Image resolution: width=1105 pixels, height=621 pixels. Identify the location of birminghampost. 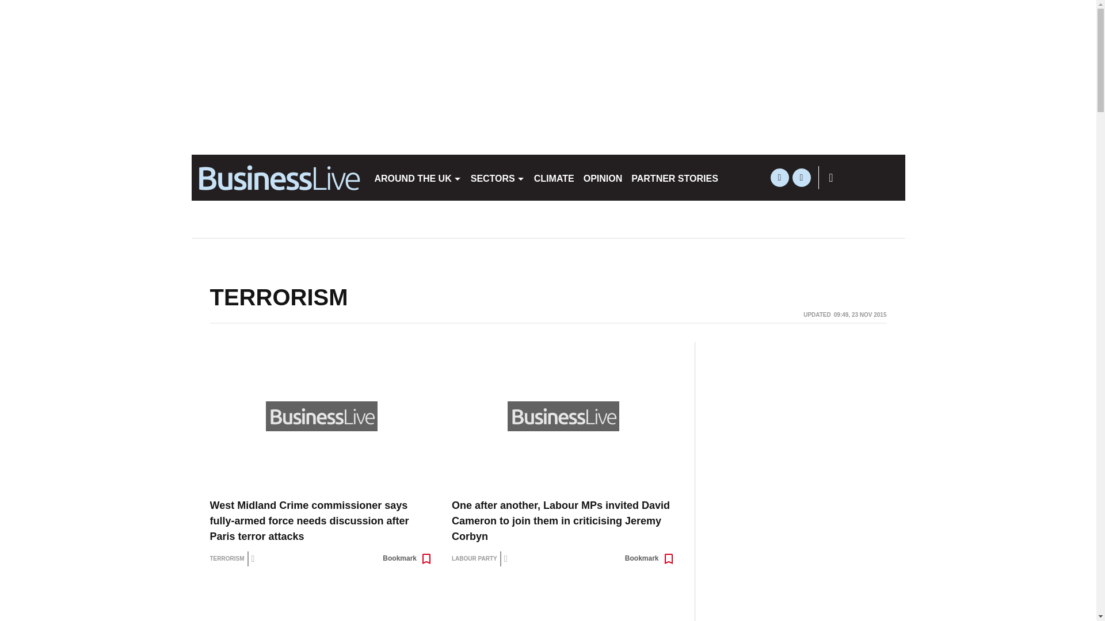
(277, 177).